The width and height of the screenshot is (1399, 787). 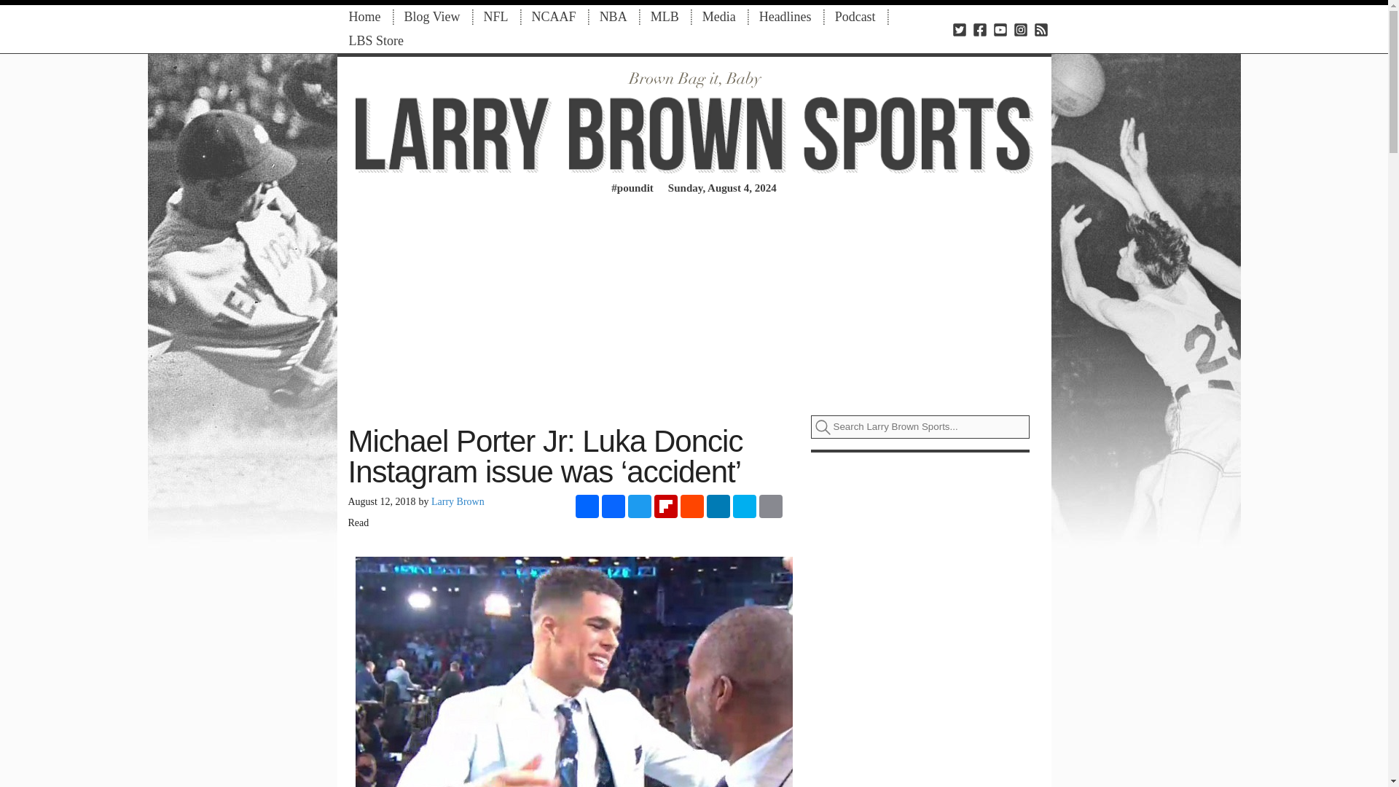 What do you see at coordinates (640, 506) in the screenshot?
I see `Twitter` at bounding box center [640, 506].